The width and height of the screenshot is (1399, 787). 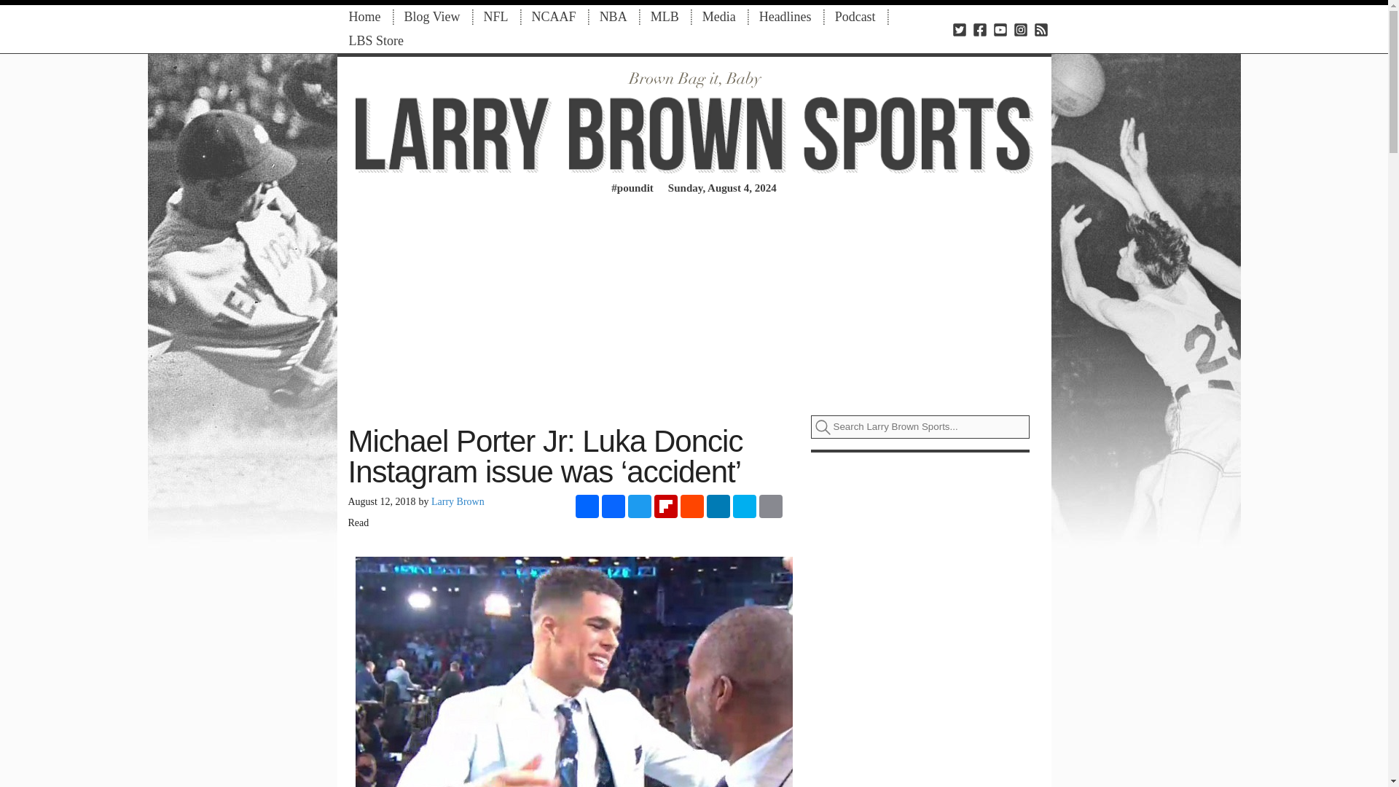 What do you see at coordinates (640, 506) in the screenshot?
I see `Twitter` at bounding box center [640, 506].